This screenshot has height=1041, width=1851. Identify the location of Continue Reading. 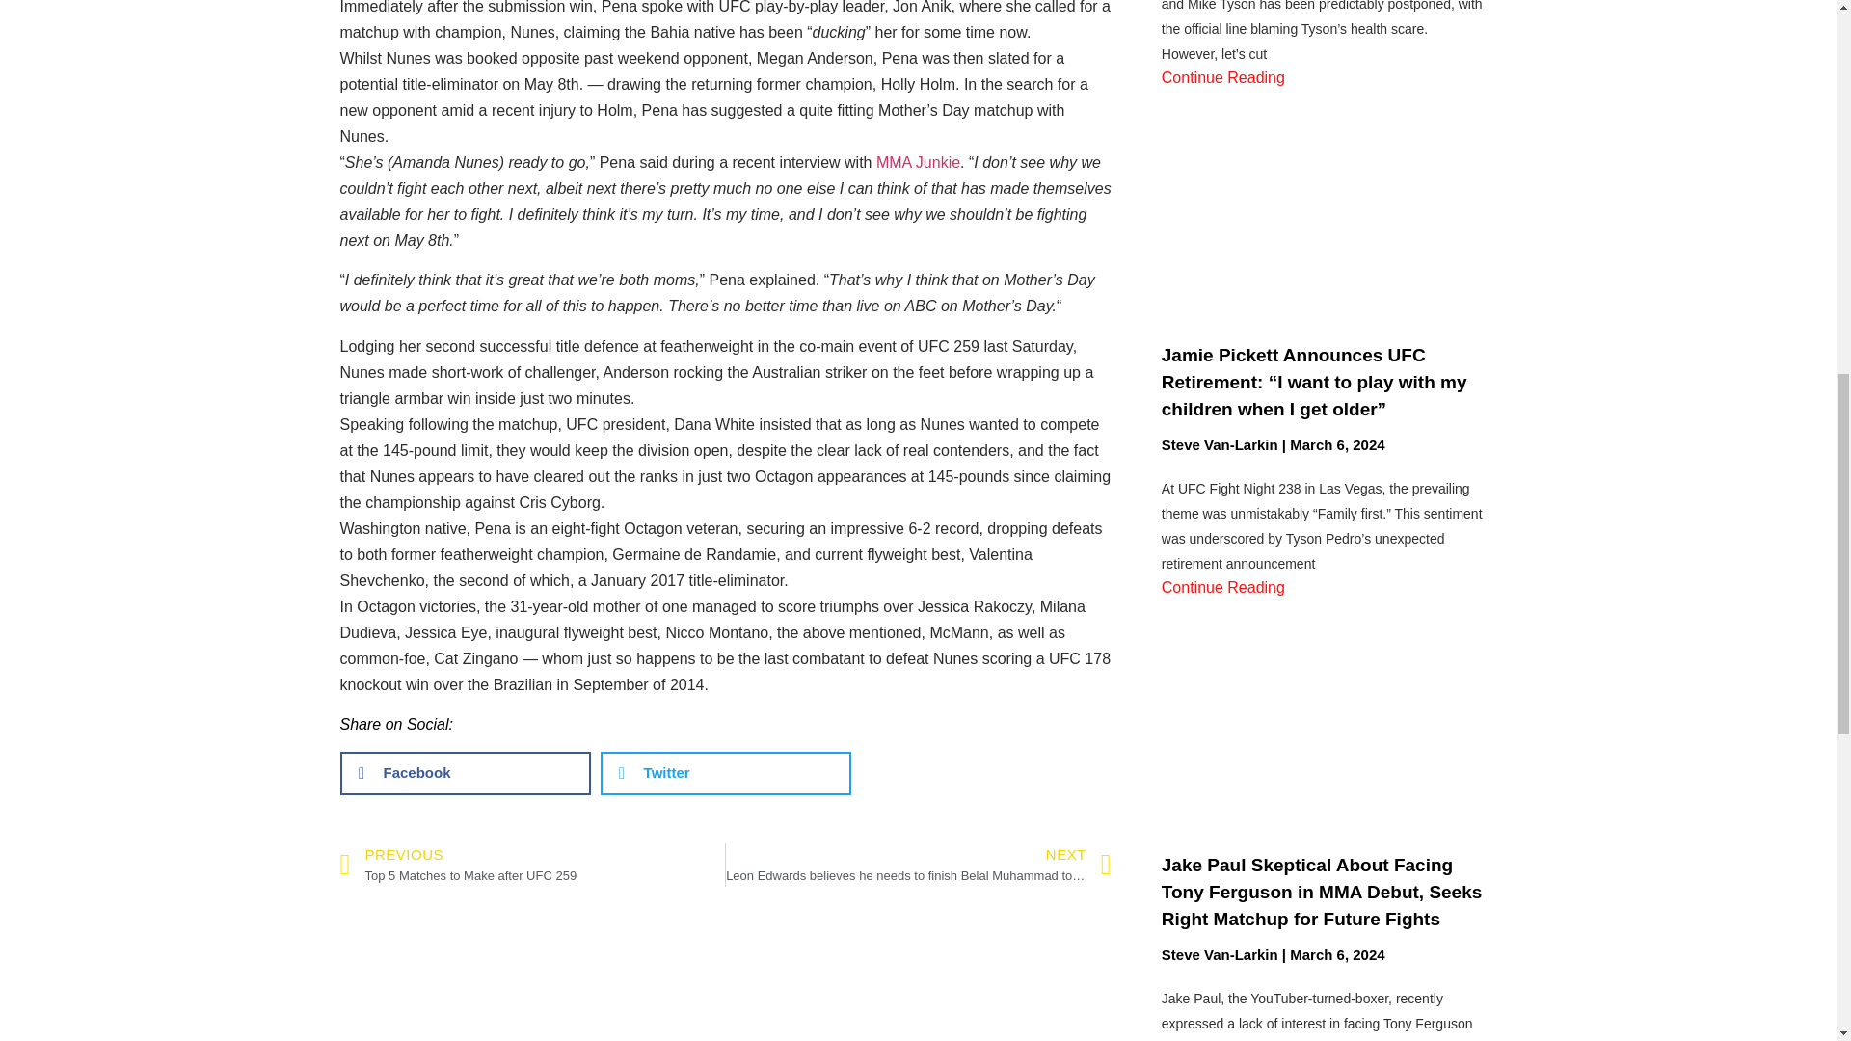
(918, 162).